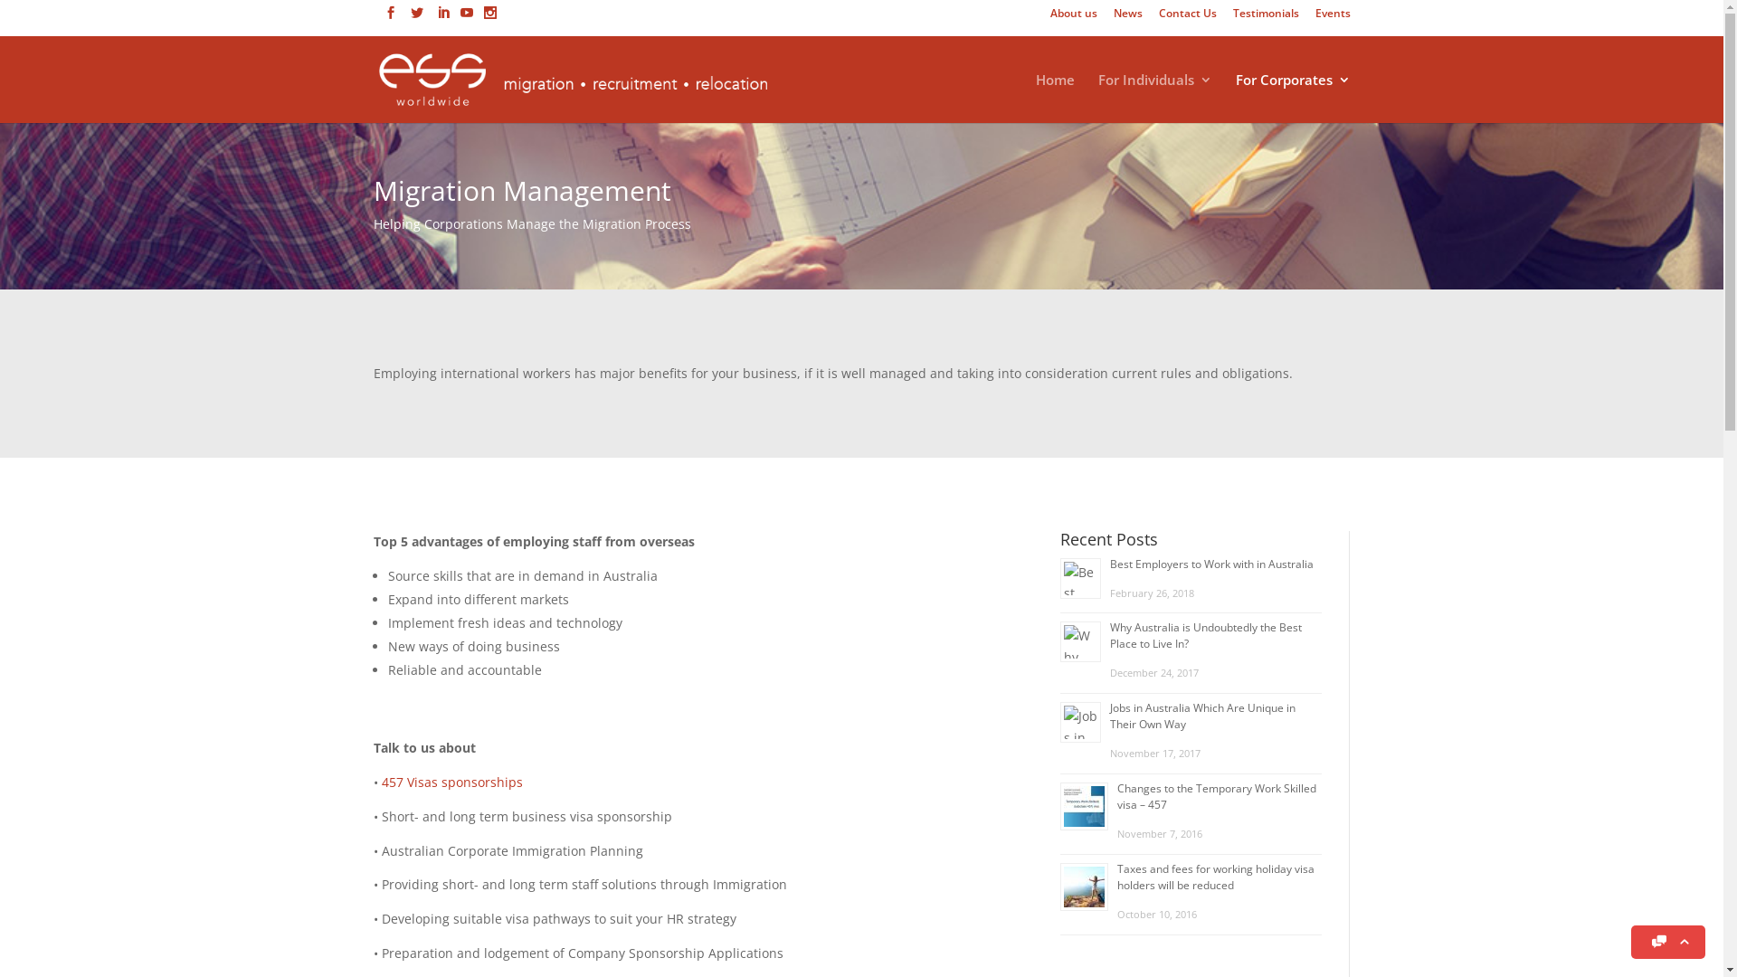 The height and width of the screenshot is (977, 1737). I want to click on Why Australia is Undoubtedly the Best Place to Live In?, so click(1206, 635).